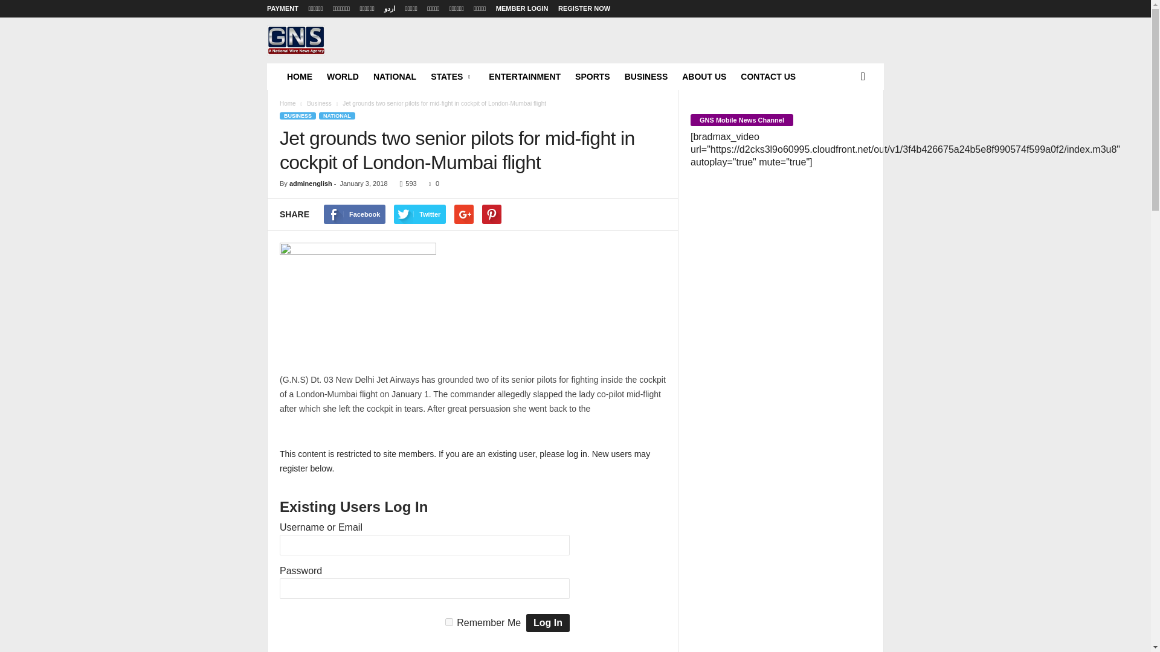 The width and height of the screenshot is (1160, 652). What do you see at coordinates (358, 301) in the screenshot?
I see `jet-airways` at bounding box center [358, 301].